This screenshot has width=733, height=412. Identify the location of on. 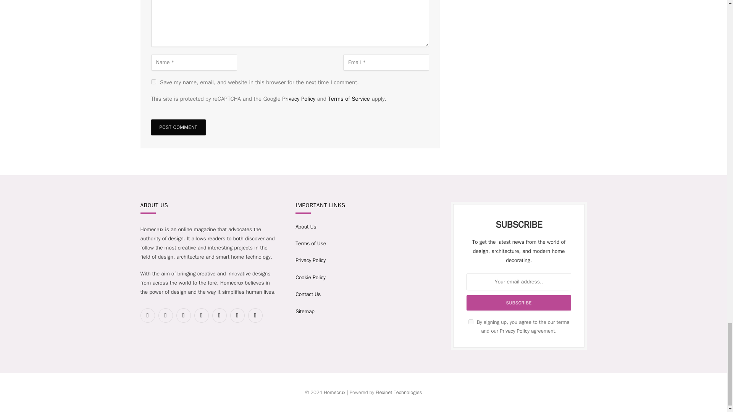
(471, 322).